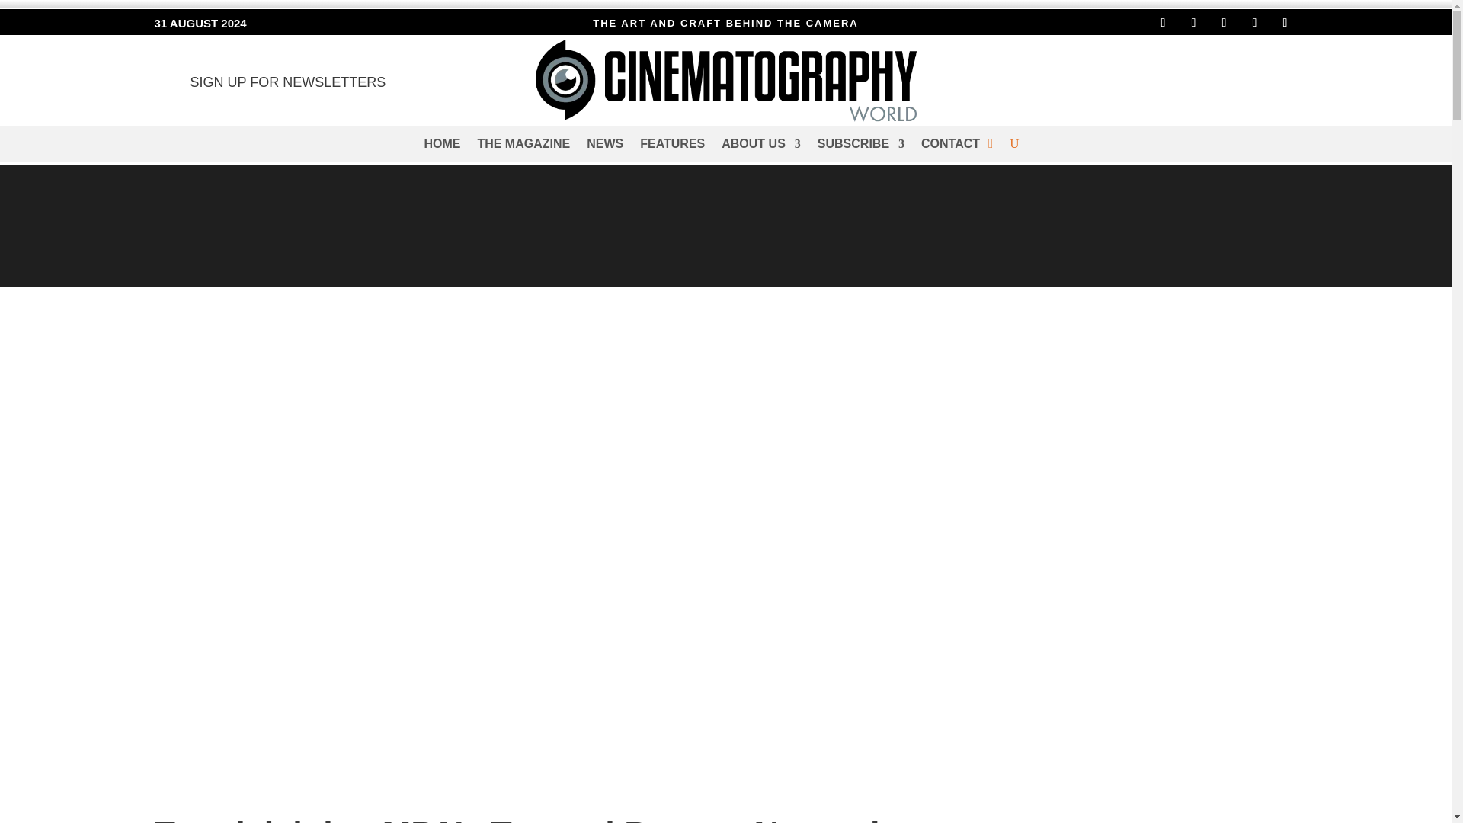  I want to click on HOME, so click(442, 147).